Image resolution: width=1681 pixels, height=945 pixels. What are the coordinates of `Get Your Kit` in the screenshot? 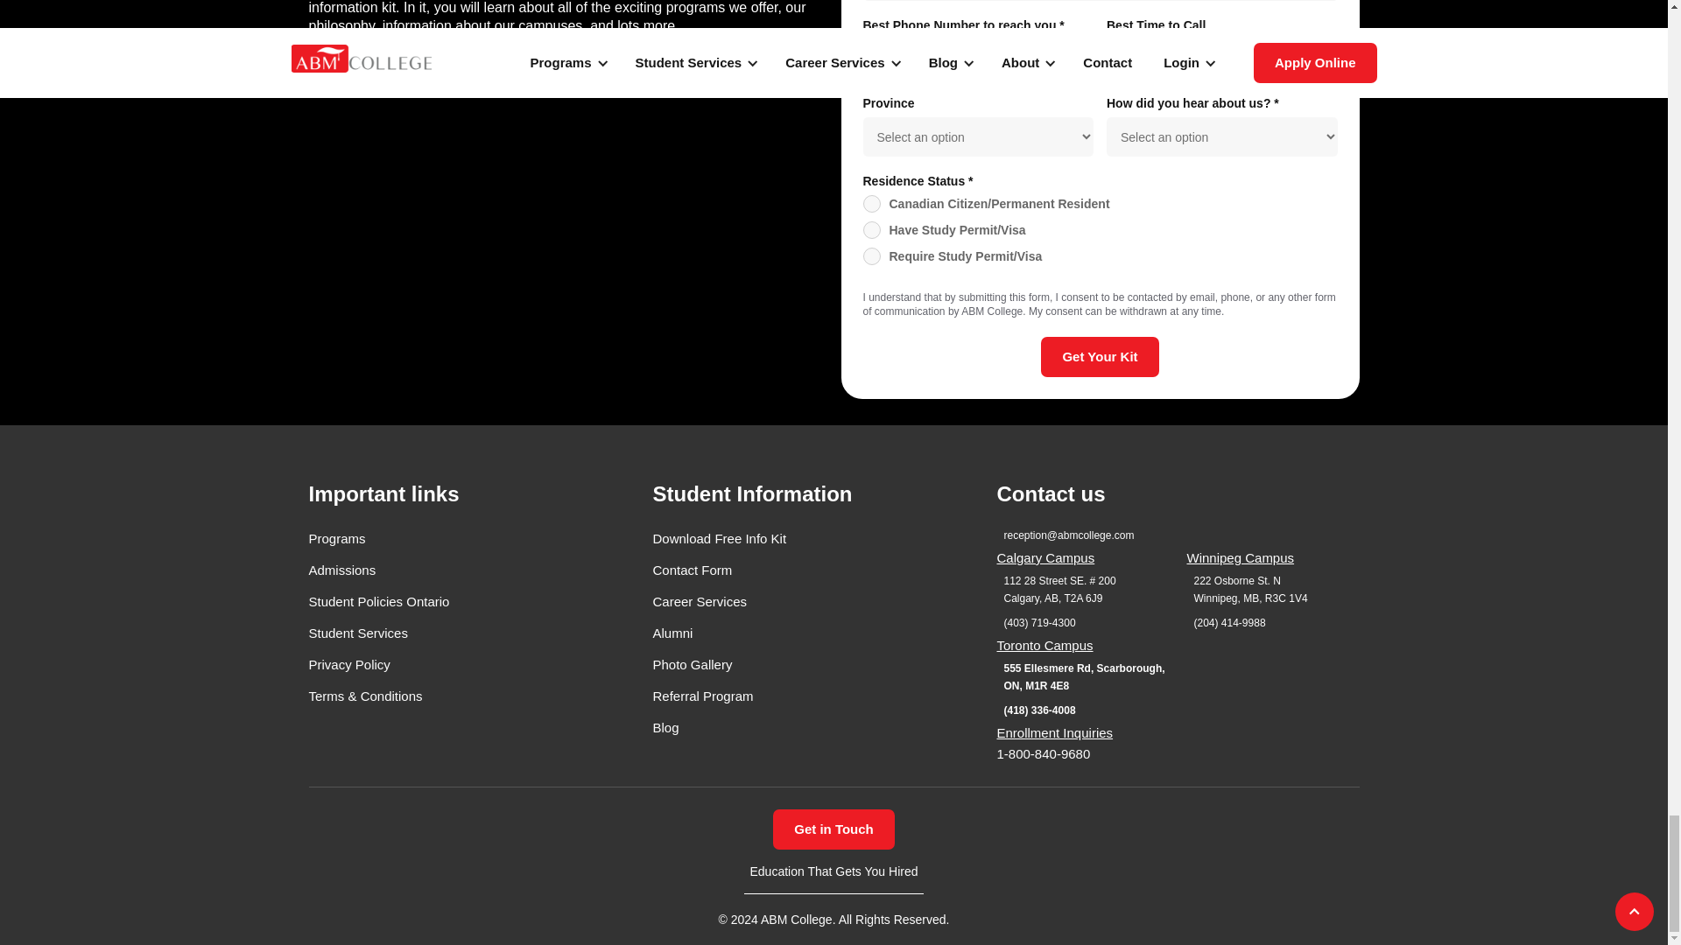 It's located at (1099, 356).